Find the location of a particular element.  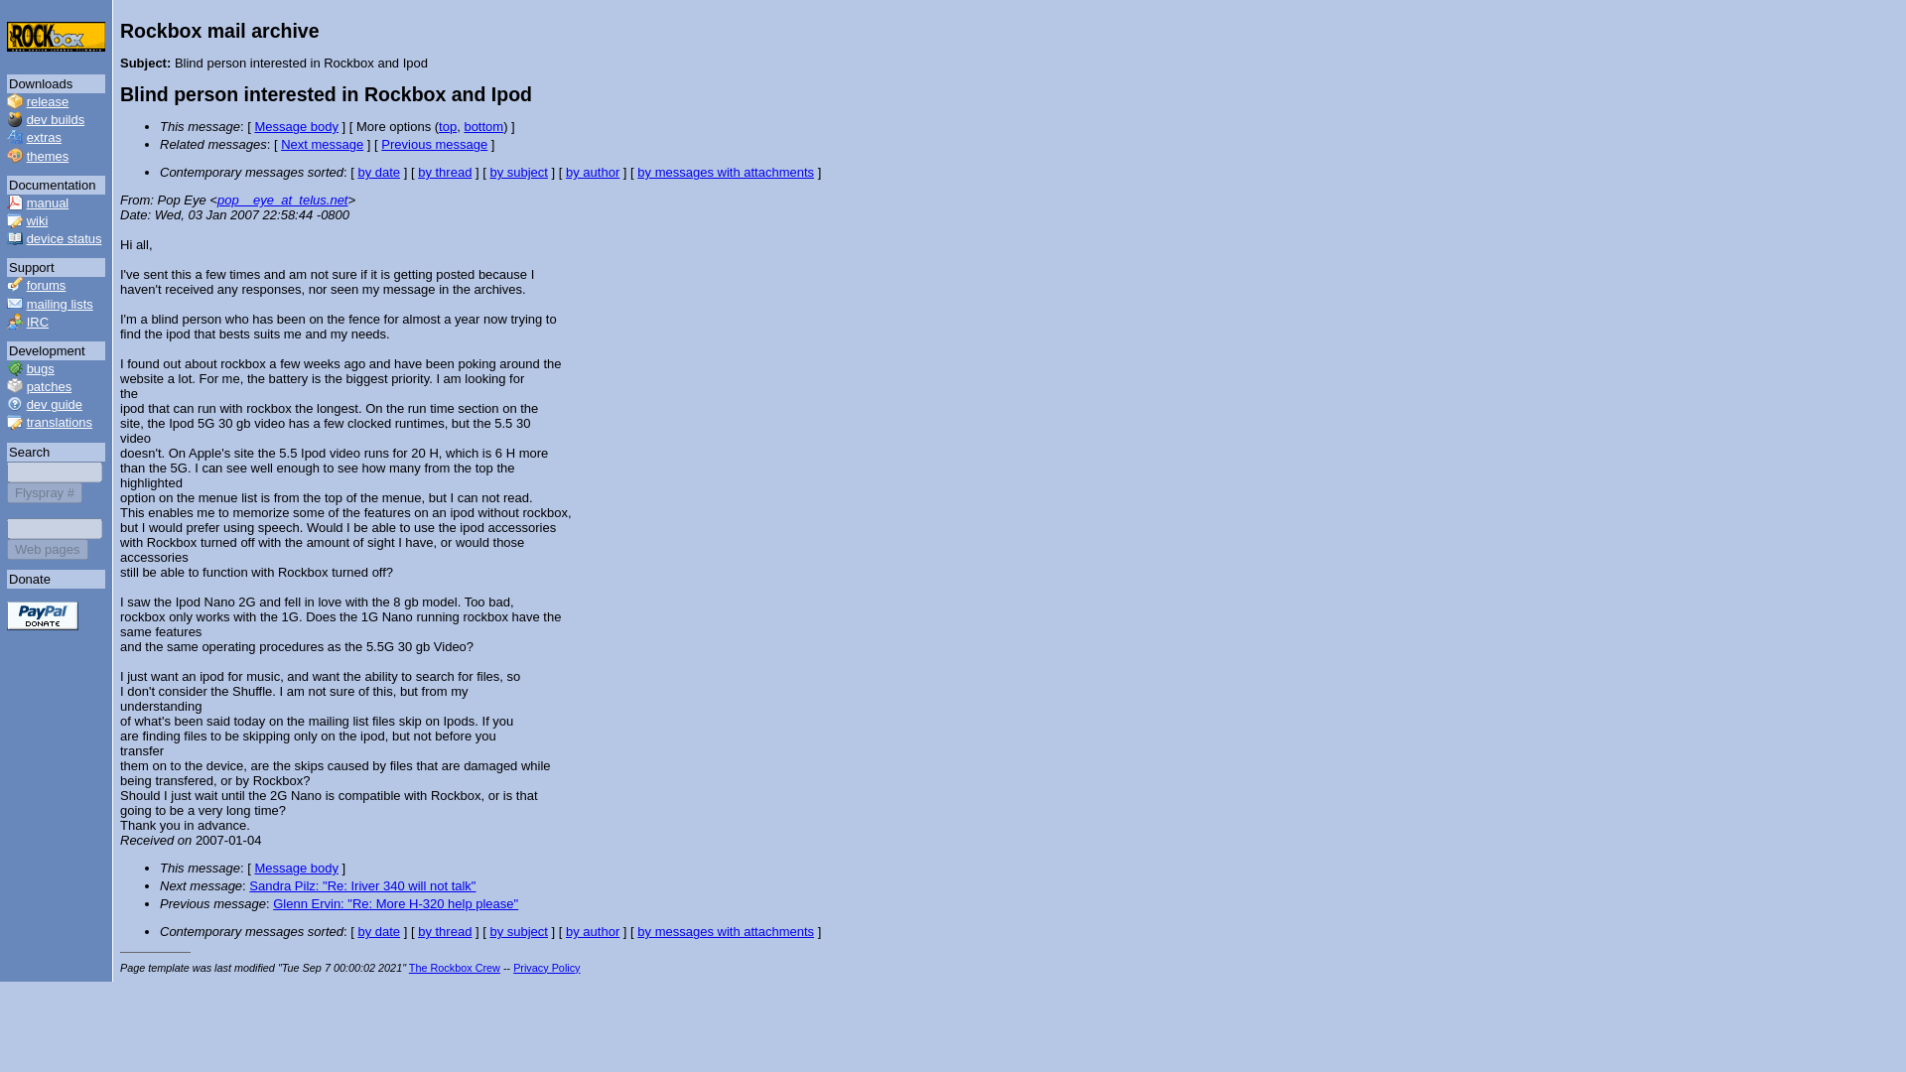

Contemporary messages by author is located at coordinates (593, 931).